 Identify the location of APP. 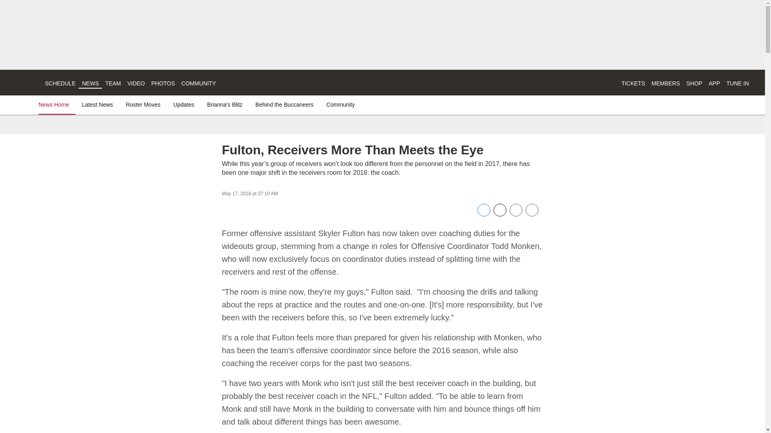
(714, 83).